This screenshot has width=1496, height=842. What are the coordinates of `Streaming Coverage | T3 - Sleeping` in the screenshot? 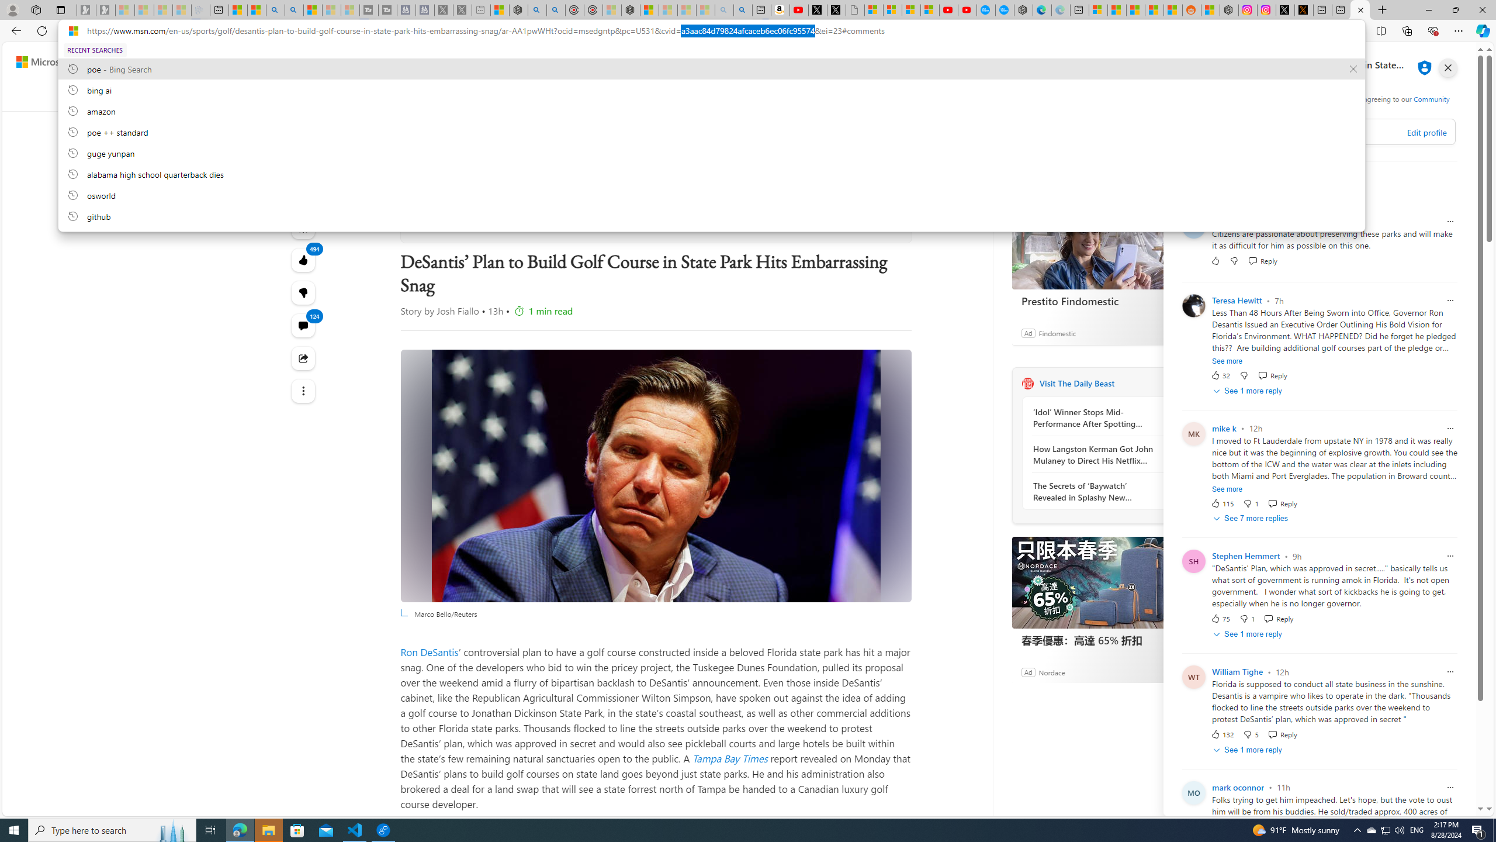 It's located at (368, 10).